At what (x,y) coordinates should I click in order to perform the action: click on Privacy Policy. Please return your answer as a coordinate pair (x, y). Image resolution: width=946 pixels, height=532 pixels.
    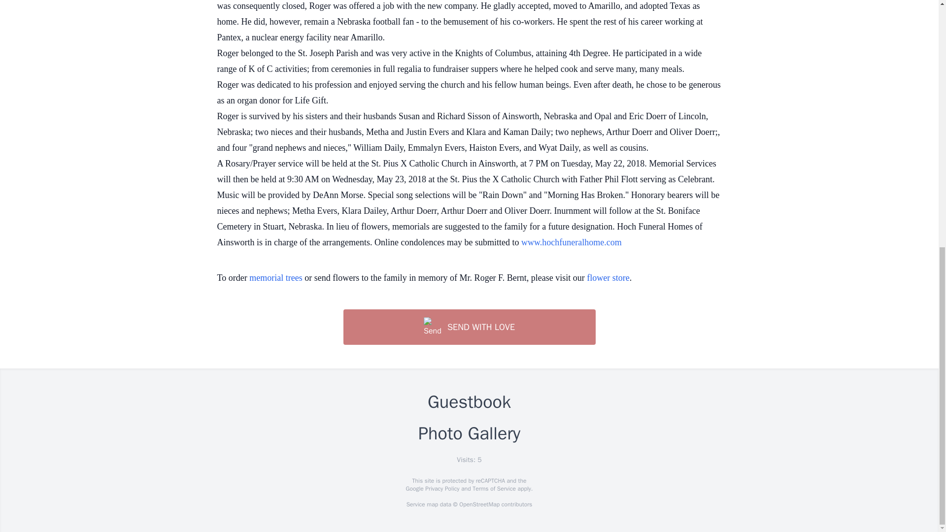
    Looking at the image, I should click on (441, 489).